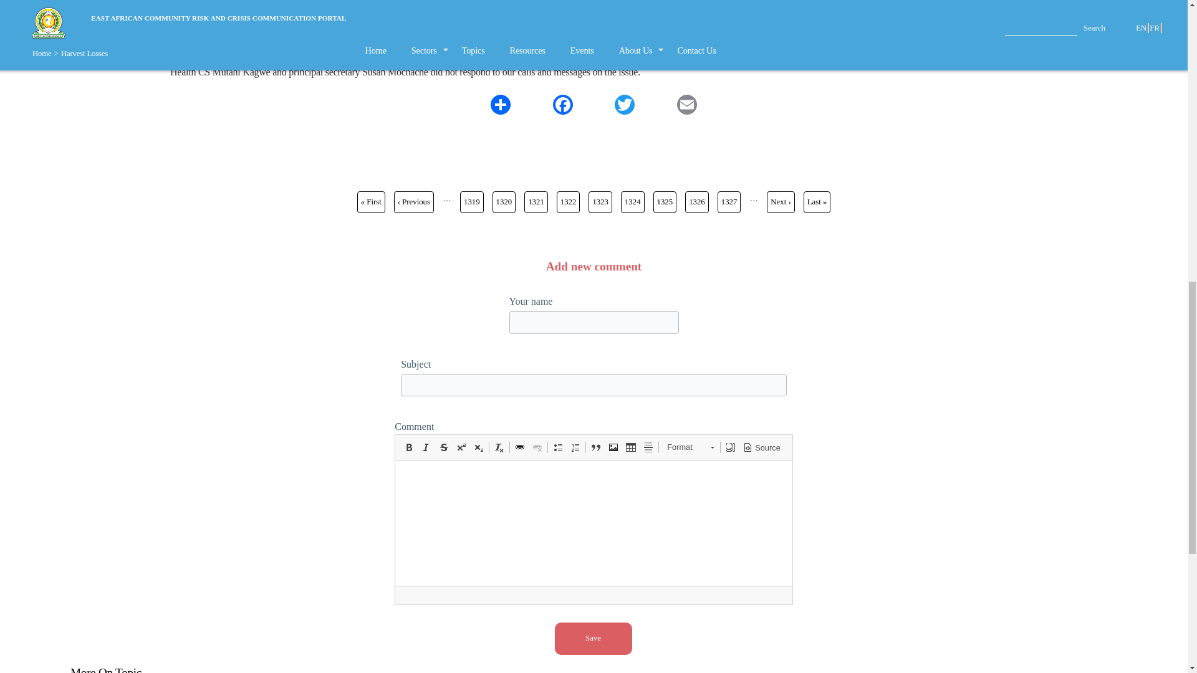 The image size is (1197, 673). I want to click on Save, so click(594, 638).